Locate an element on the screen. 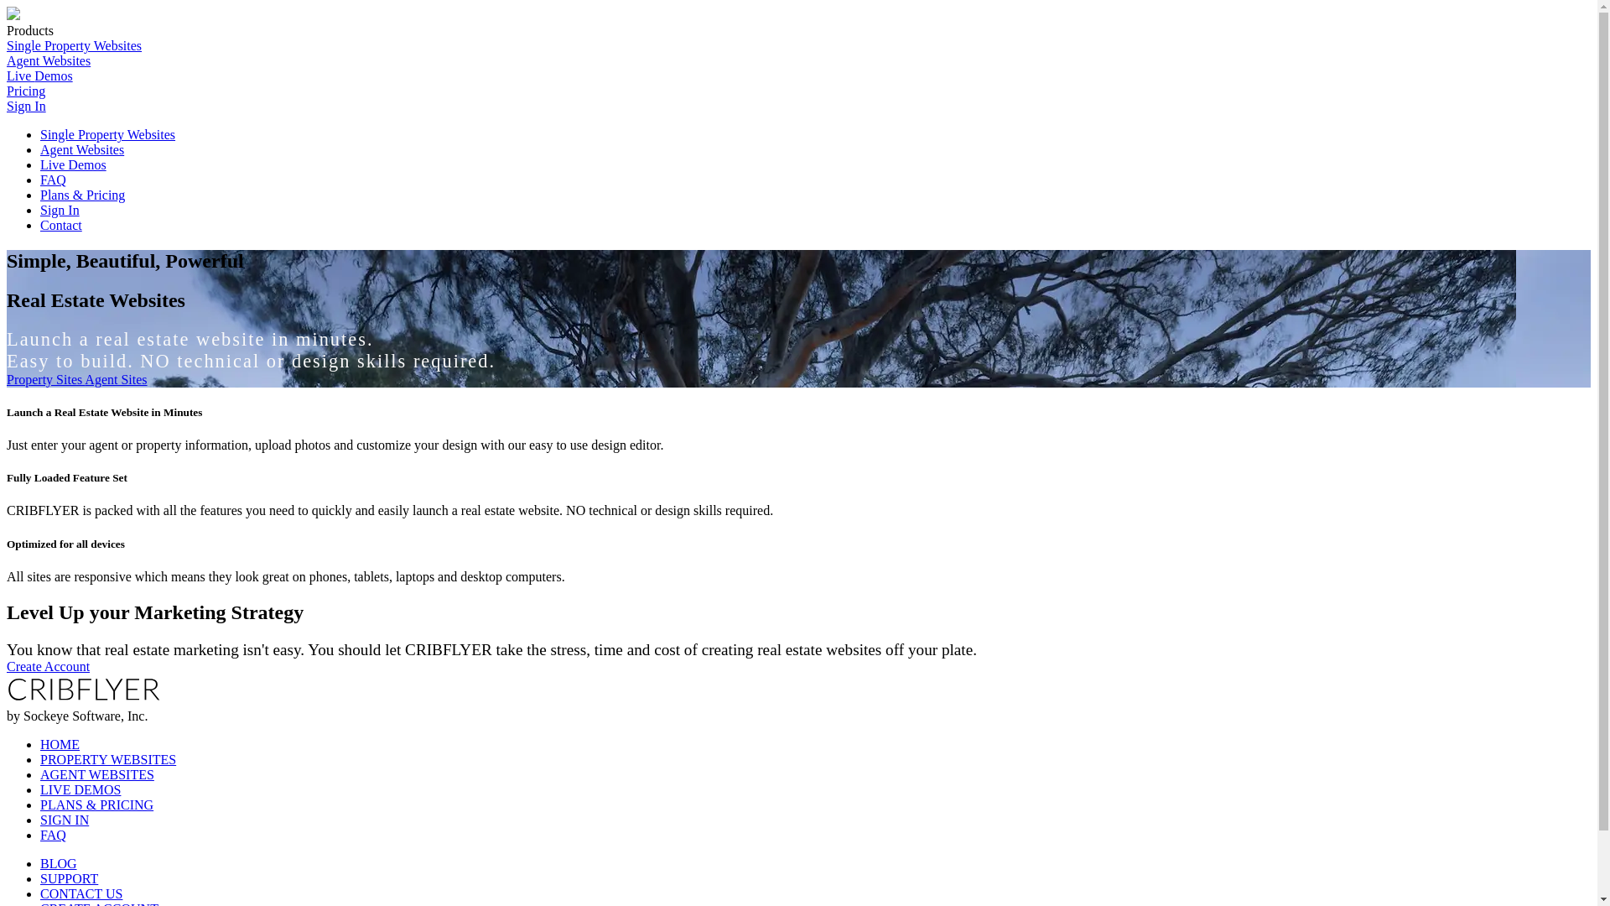 The width and height of the screenshot is (1610, 906). Live Demos is located at coordinates (40, 75).